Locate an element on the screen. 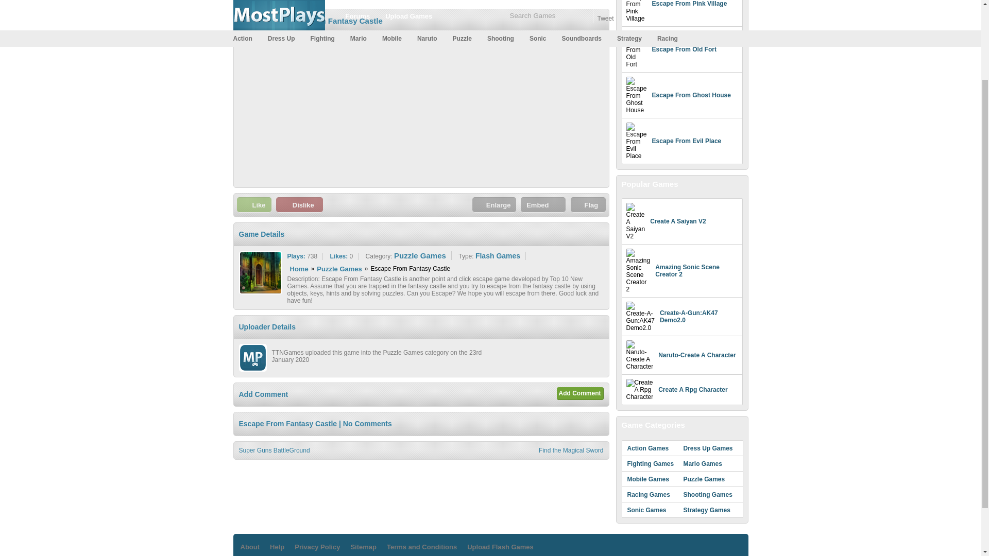 The image size is (989, 556). Like is located at coordinates (254, 205).